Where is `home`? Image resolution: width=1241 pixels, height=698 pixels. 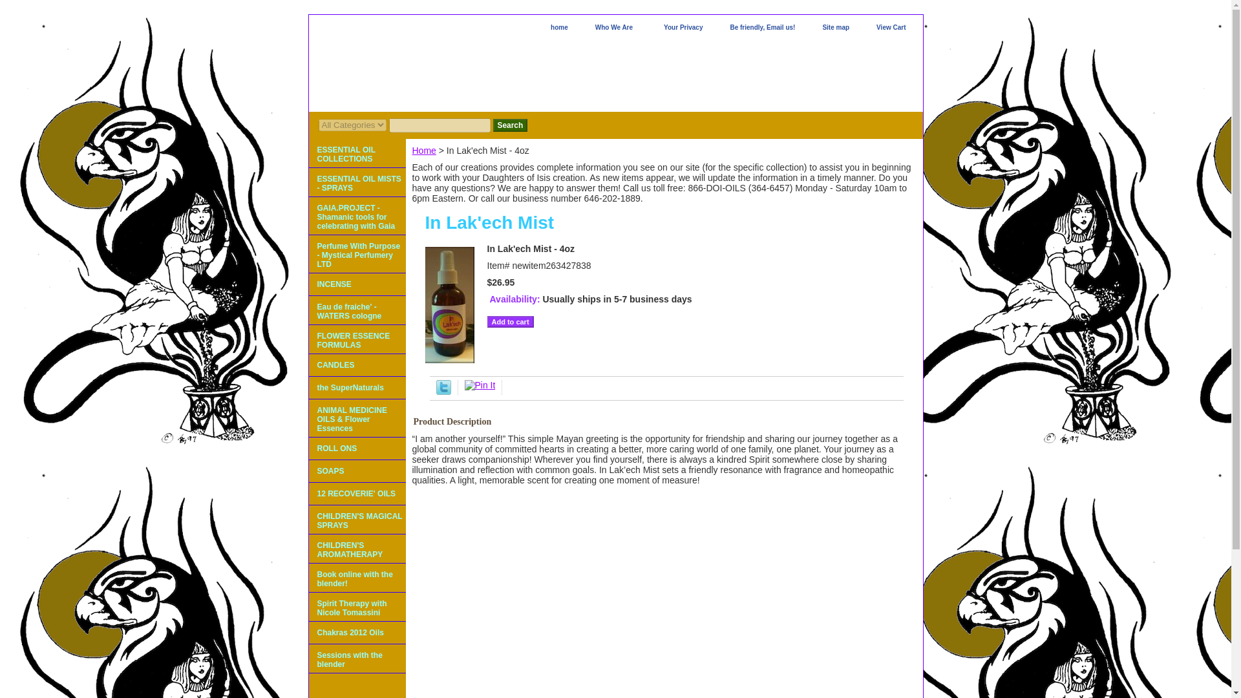
home is located at coordinates (558, 28).